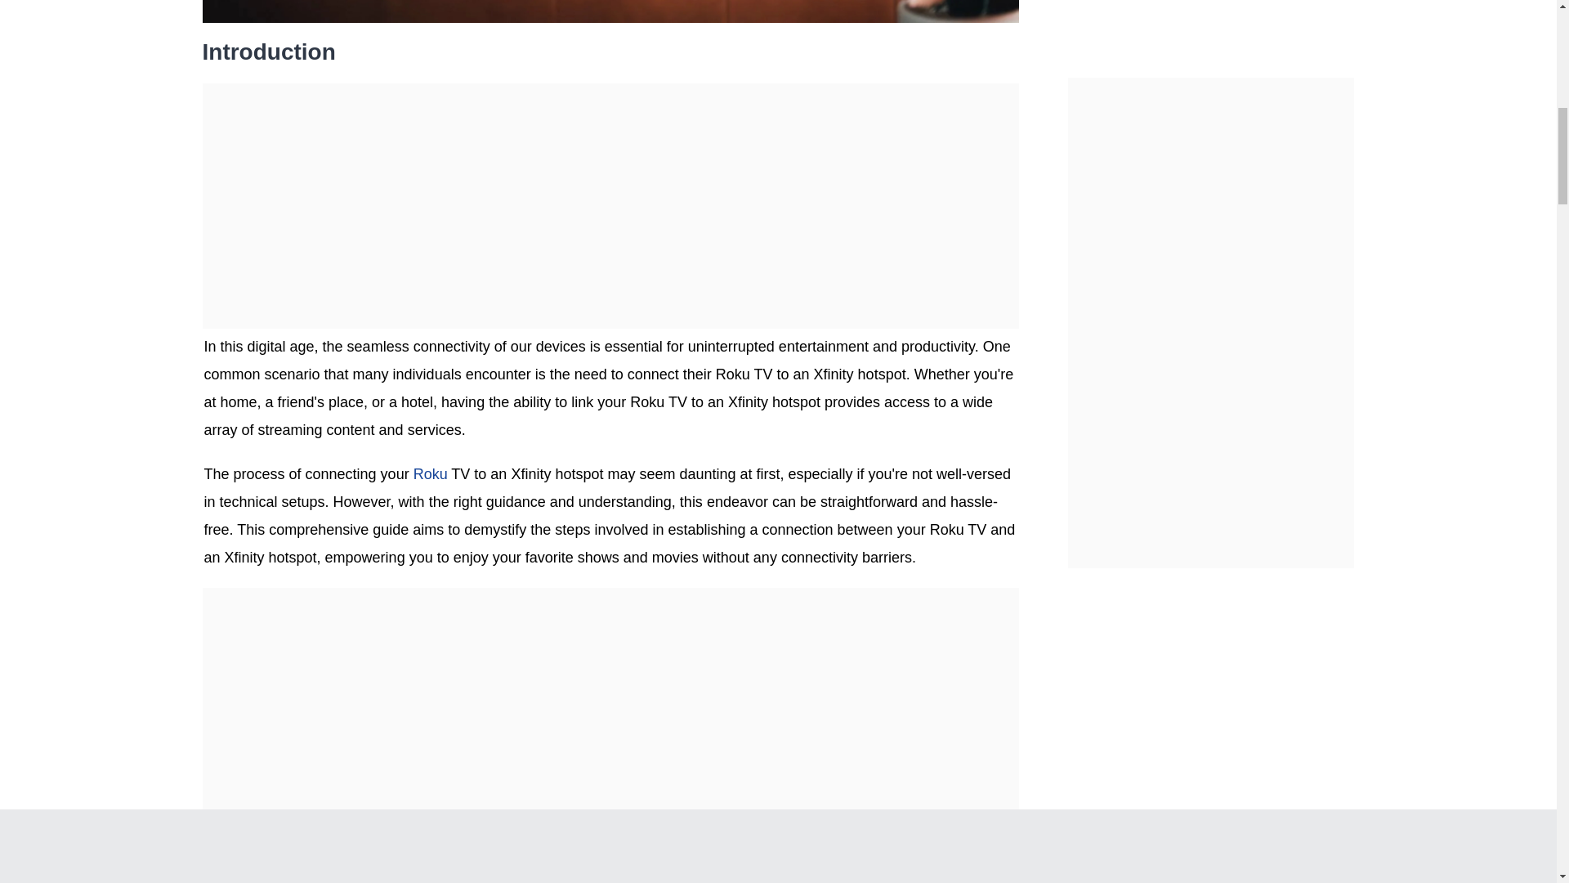 This screenshot has width=1569, height=883. What do you see at coordinates (430, 474) in the screenshot?
I see `Roku` at bounding box center [430, 474].